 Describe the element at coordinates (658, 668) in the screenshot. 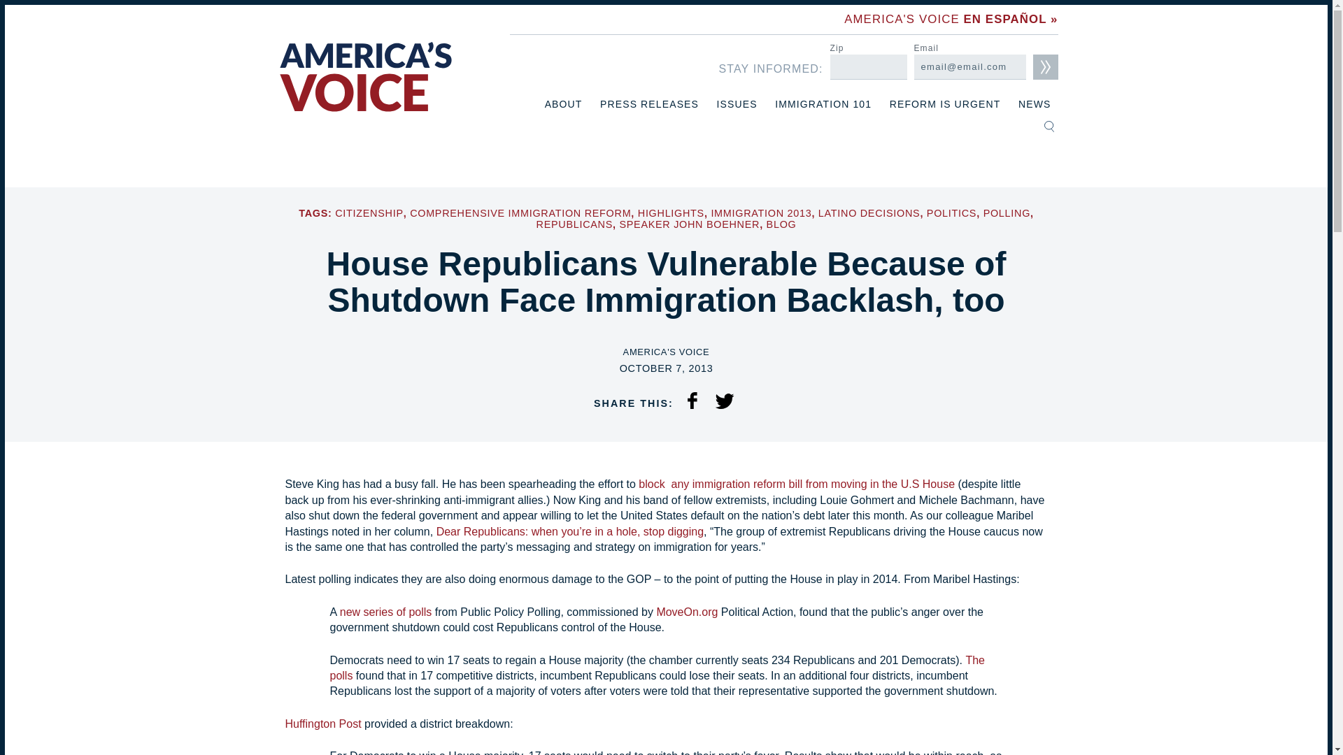

I see `The polls` at that location.